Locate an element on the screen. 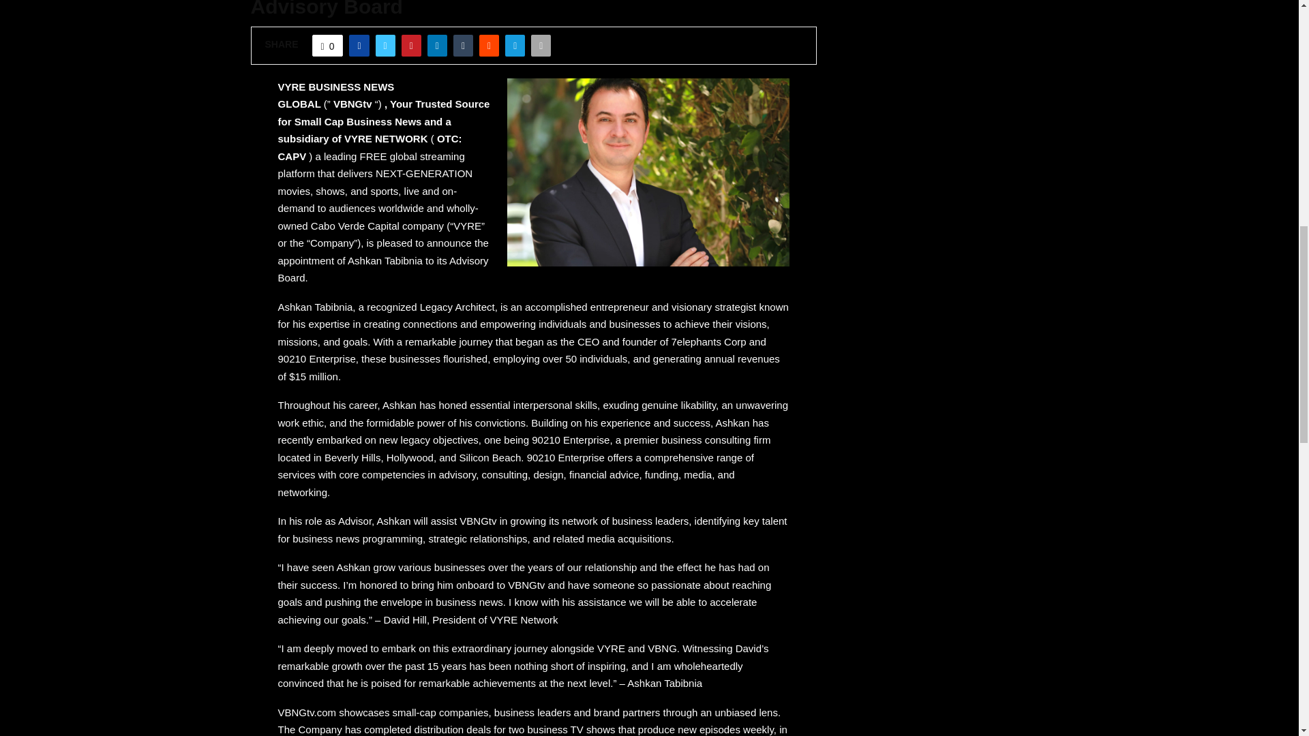 This screenshot has width=1309, height=736. 0 is located at coordinates (327, 45).